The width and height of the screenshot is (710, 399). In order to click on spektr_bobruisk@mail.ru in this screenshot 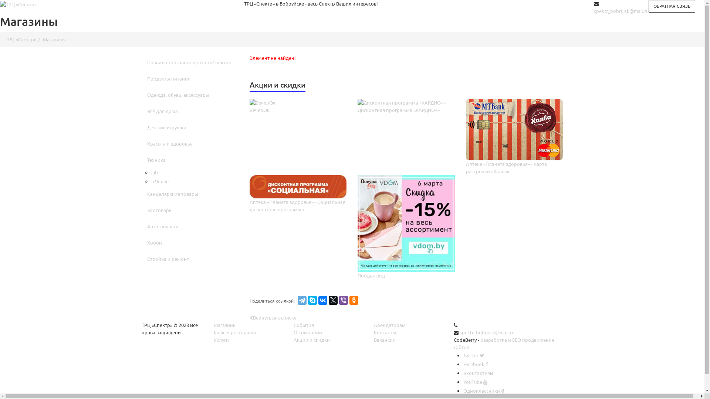, I will do `click(621, 11)`.